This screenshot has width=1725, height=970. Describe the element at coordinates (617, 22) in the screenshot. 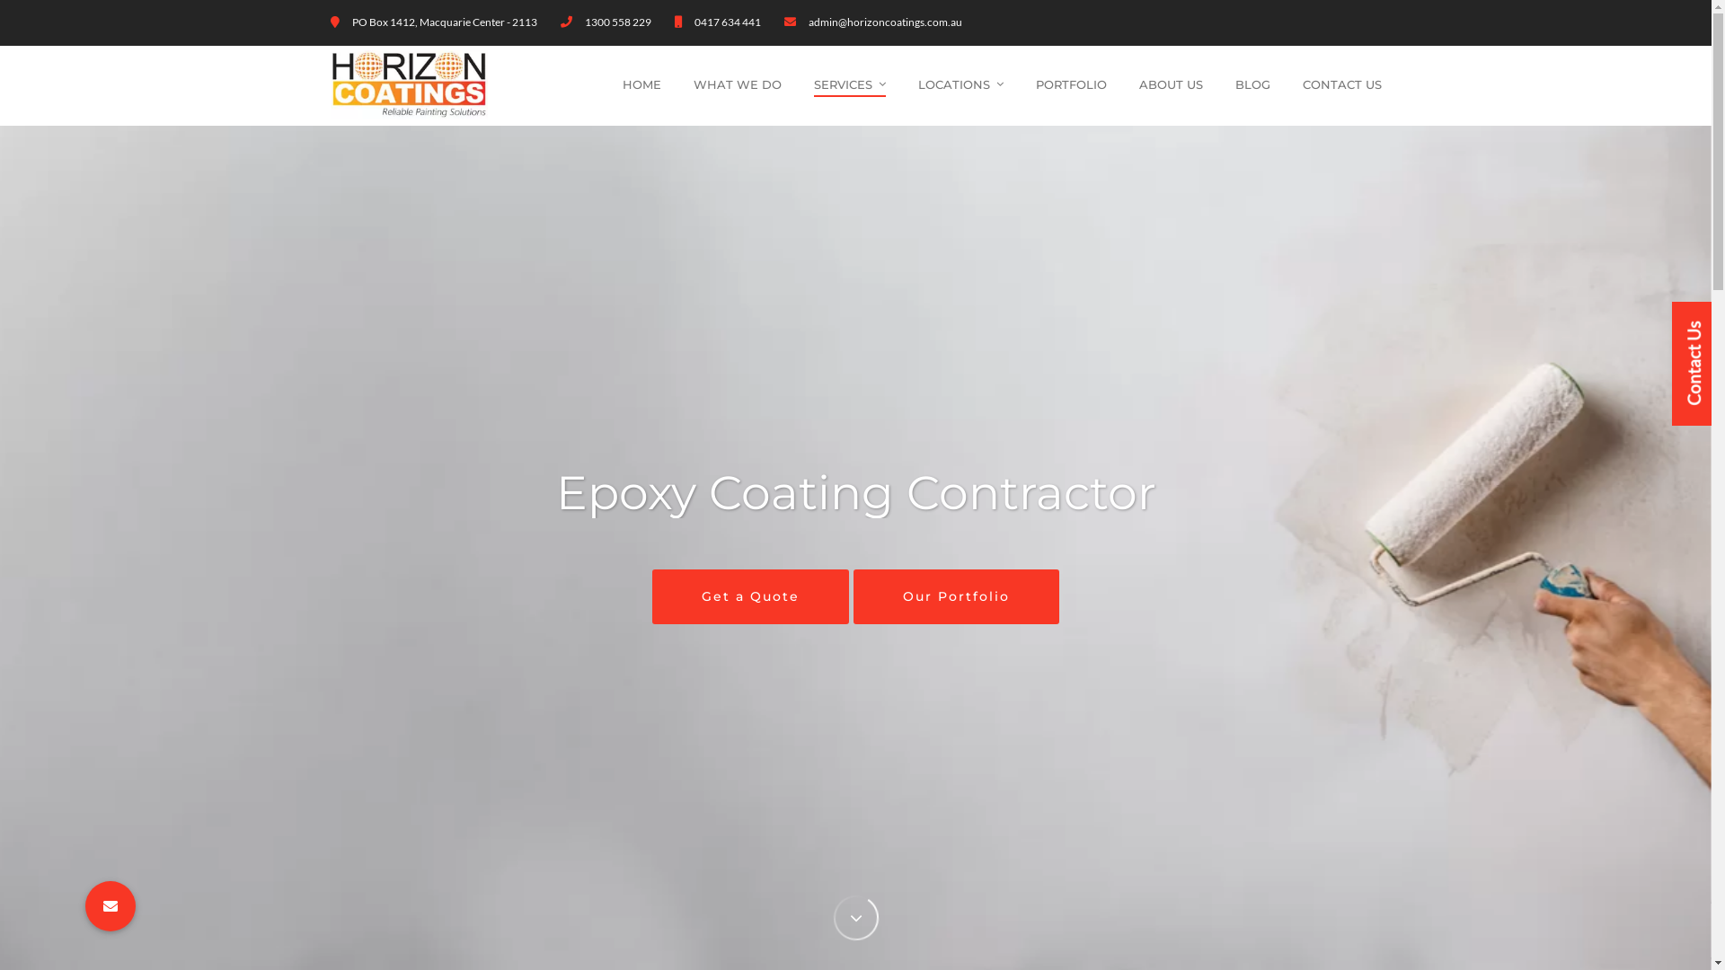

I see `1300 558 229` at that location.